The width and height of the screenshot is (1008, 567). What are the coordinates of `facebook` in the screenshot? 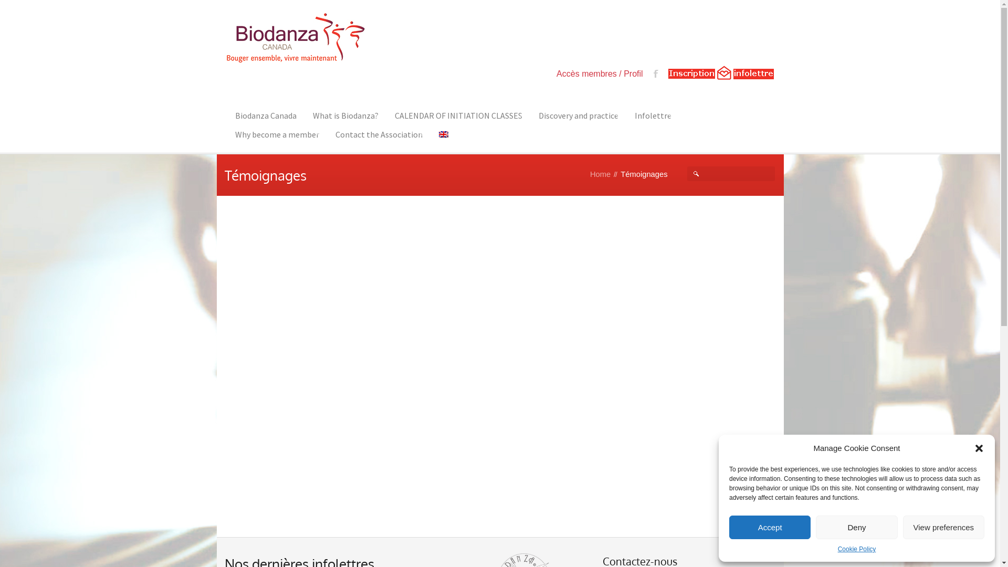 It's located at (656, 73).